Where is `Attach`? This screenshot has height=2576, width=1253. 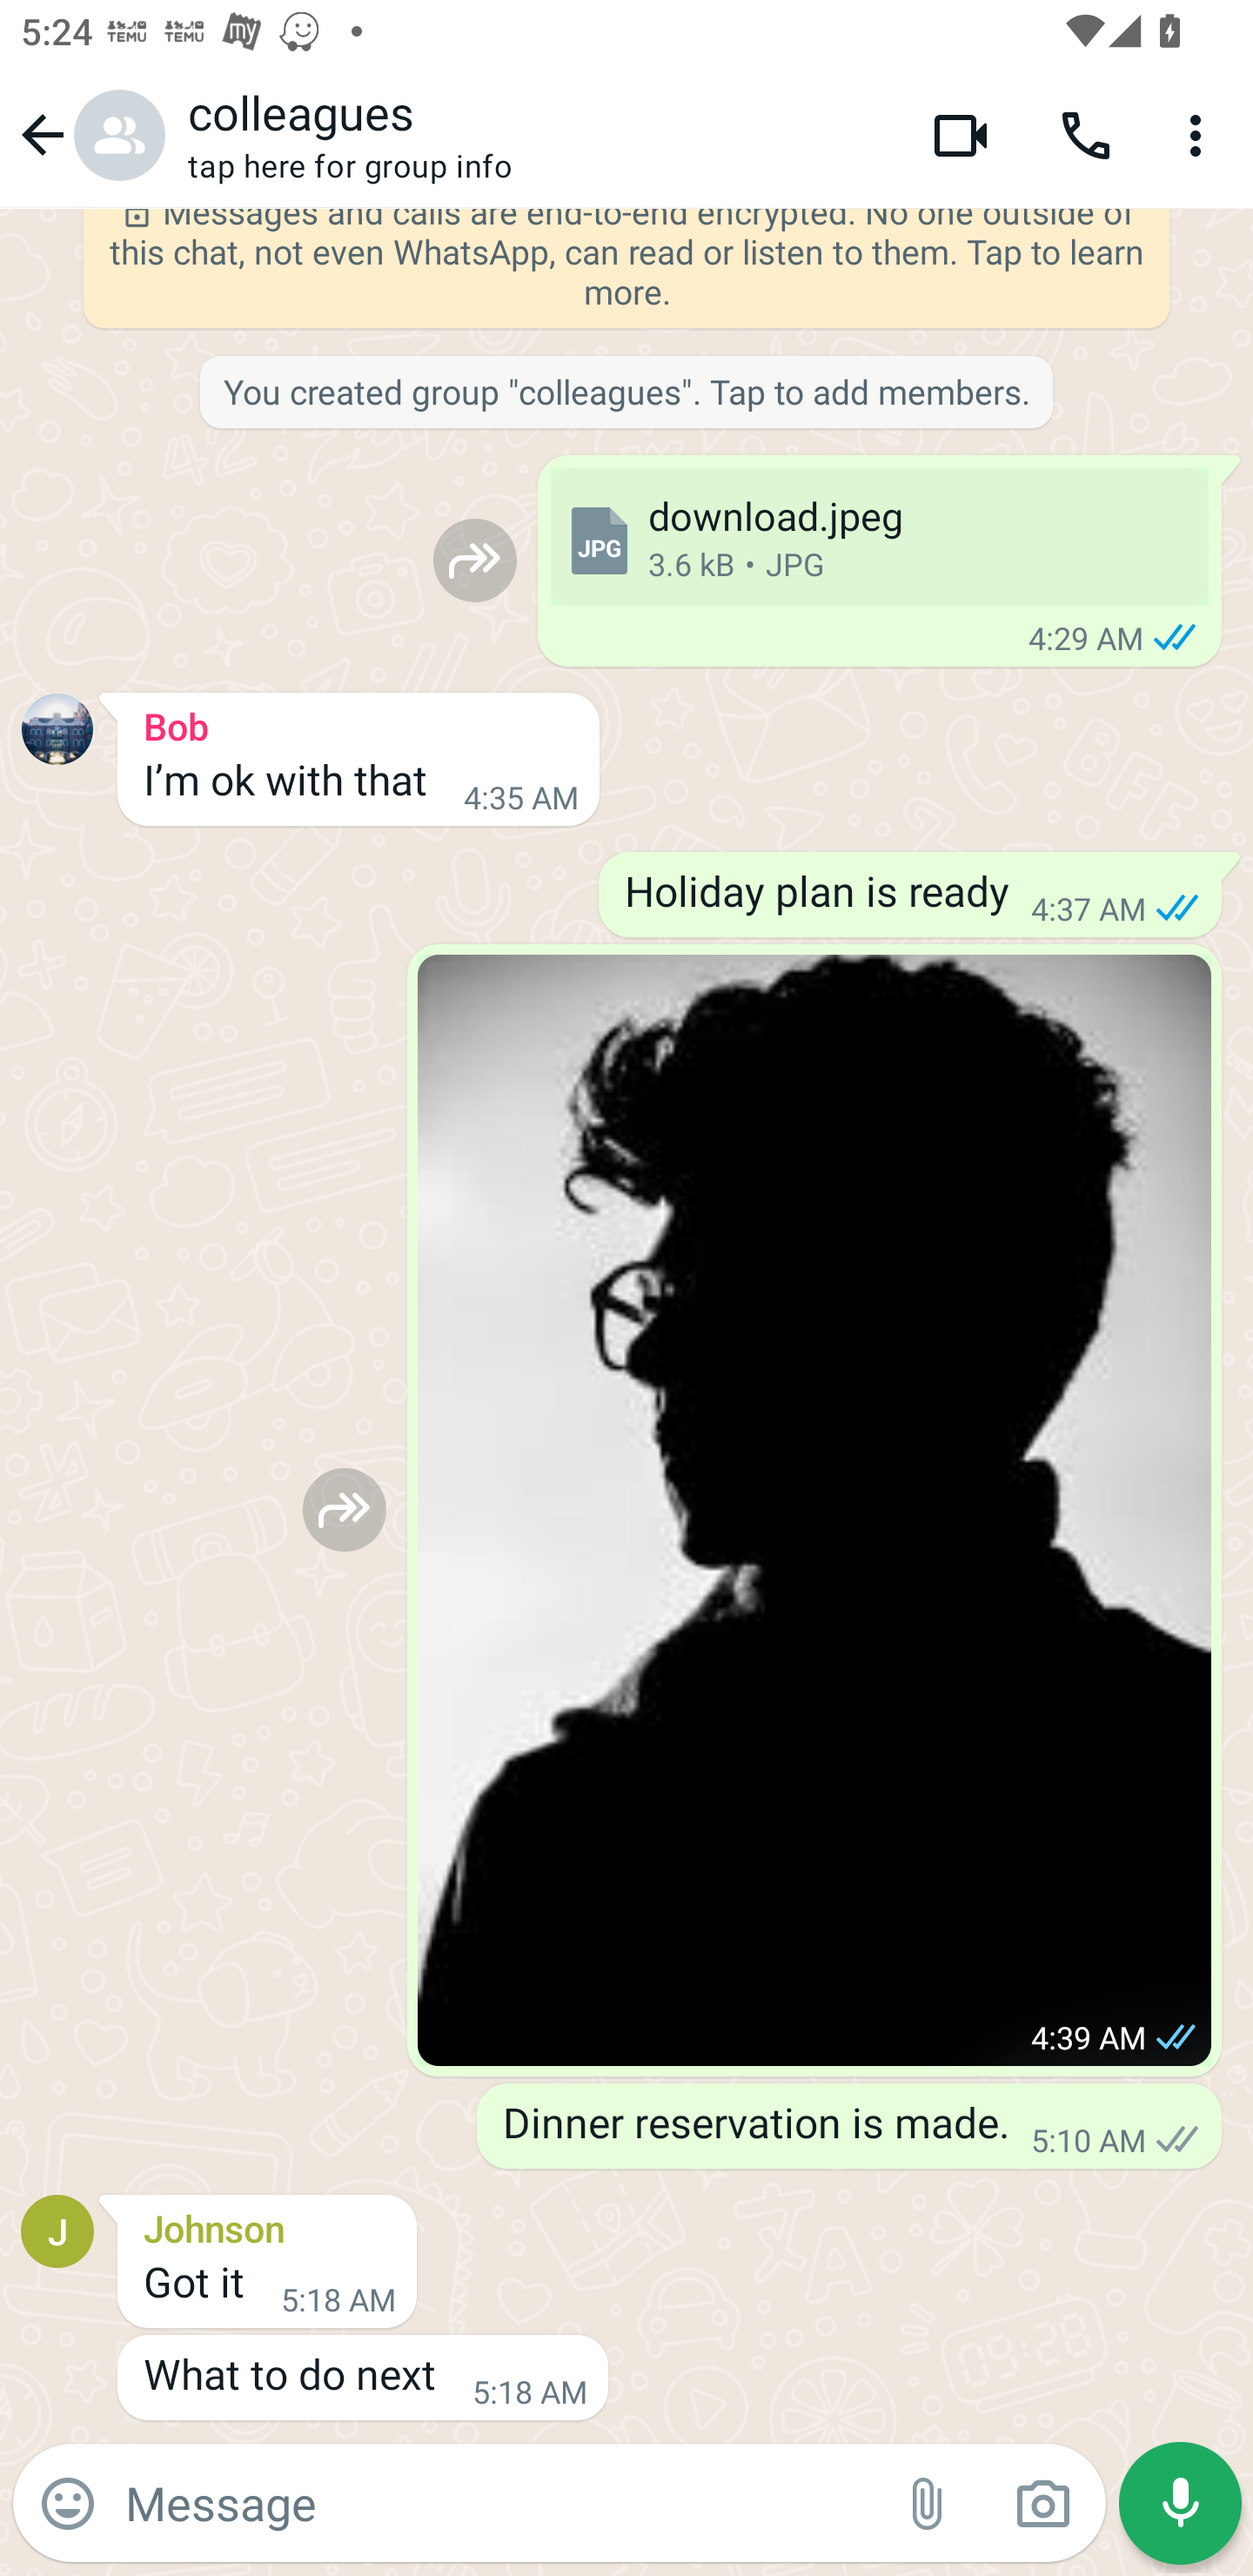 Attach is located at coordinates (928, 2504).